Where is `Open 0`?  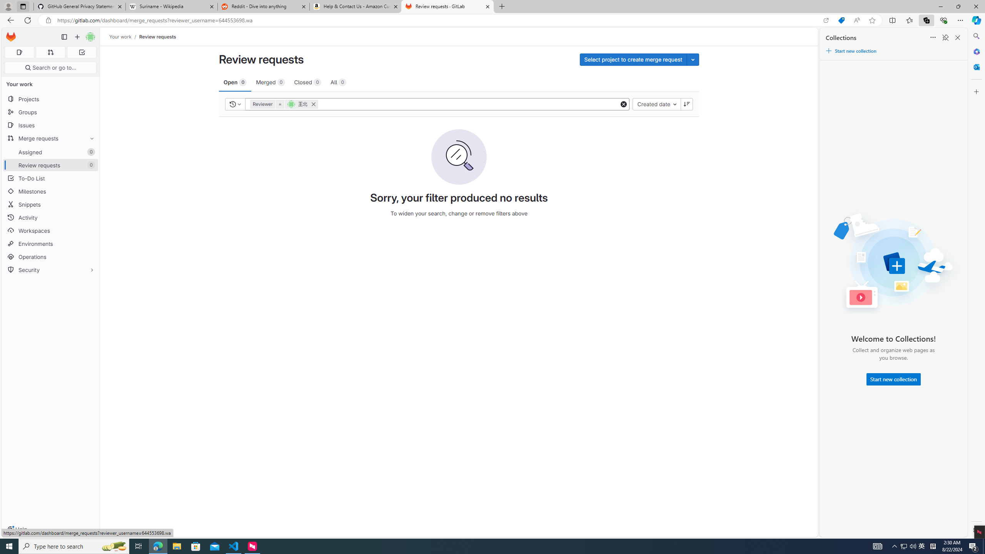 Open 0 is located at coordinates (235, 82).